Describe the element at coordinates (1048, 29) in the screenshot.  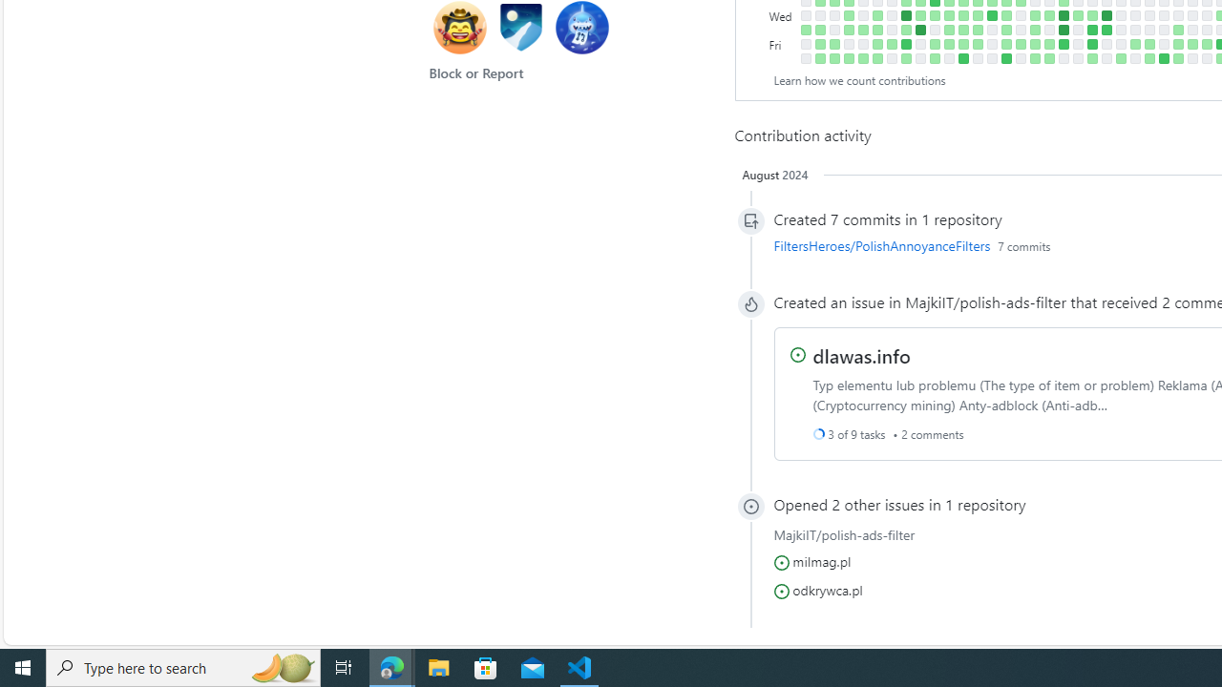
I see `No contributions on December 21st.` at that location.